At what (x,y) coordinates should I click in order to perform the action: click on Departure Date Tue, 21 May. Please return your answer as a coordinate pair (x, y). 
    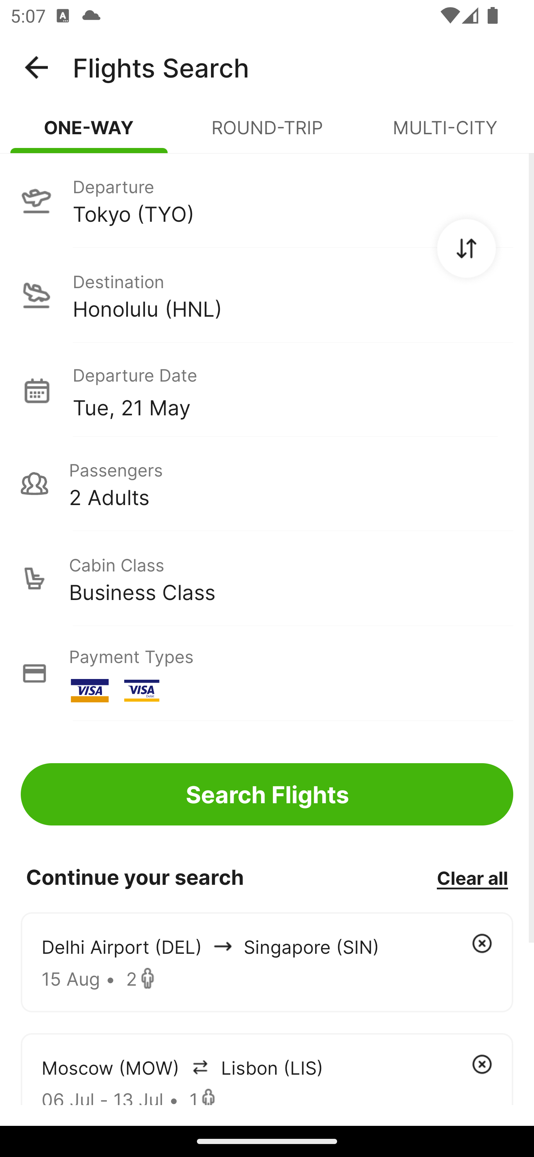
    Looking at the image, I should click on (293, 390).